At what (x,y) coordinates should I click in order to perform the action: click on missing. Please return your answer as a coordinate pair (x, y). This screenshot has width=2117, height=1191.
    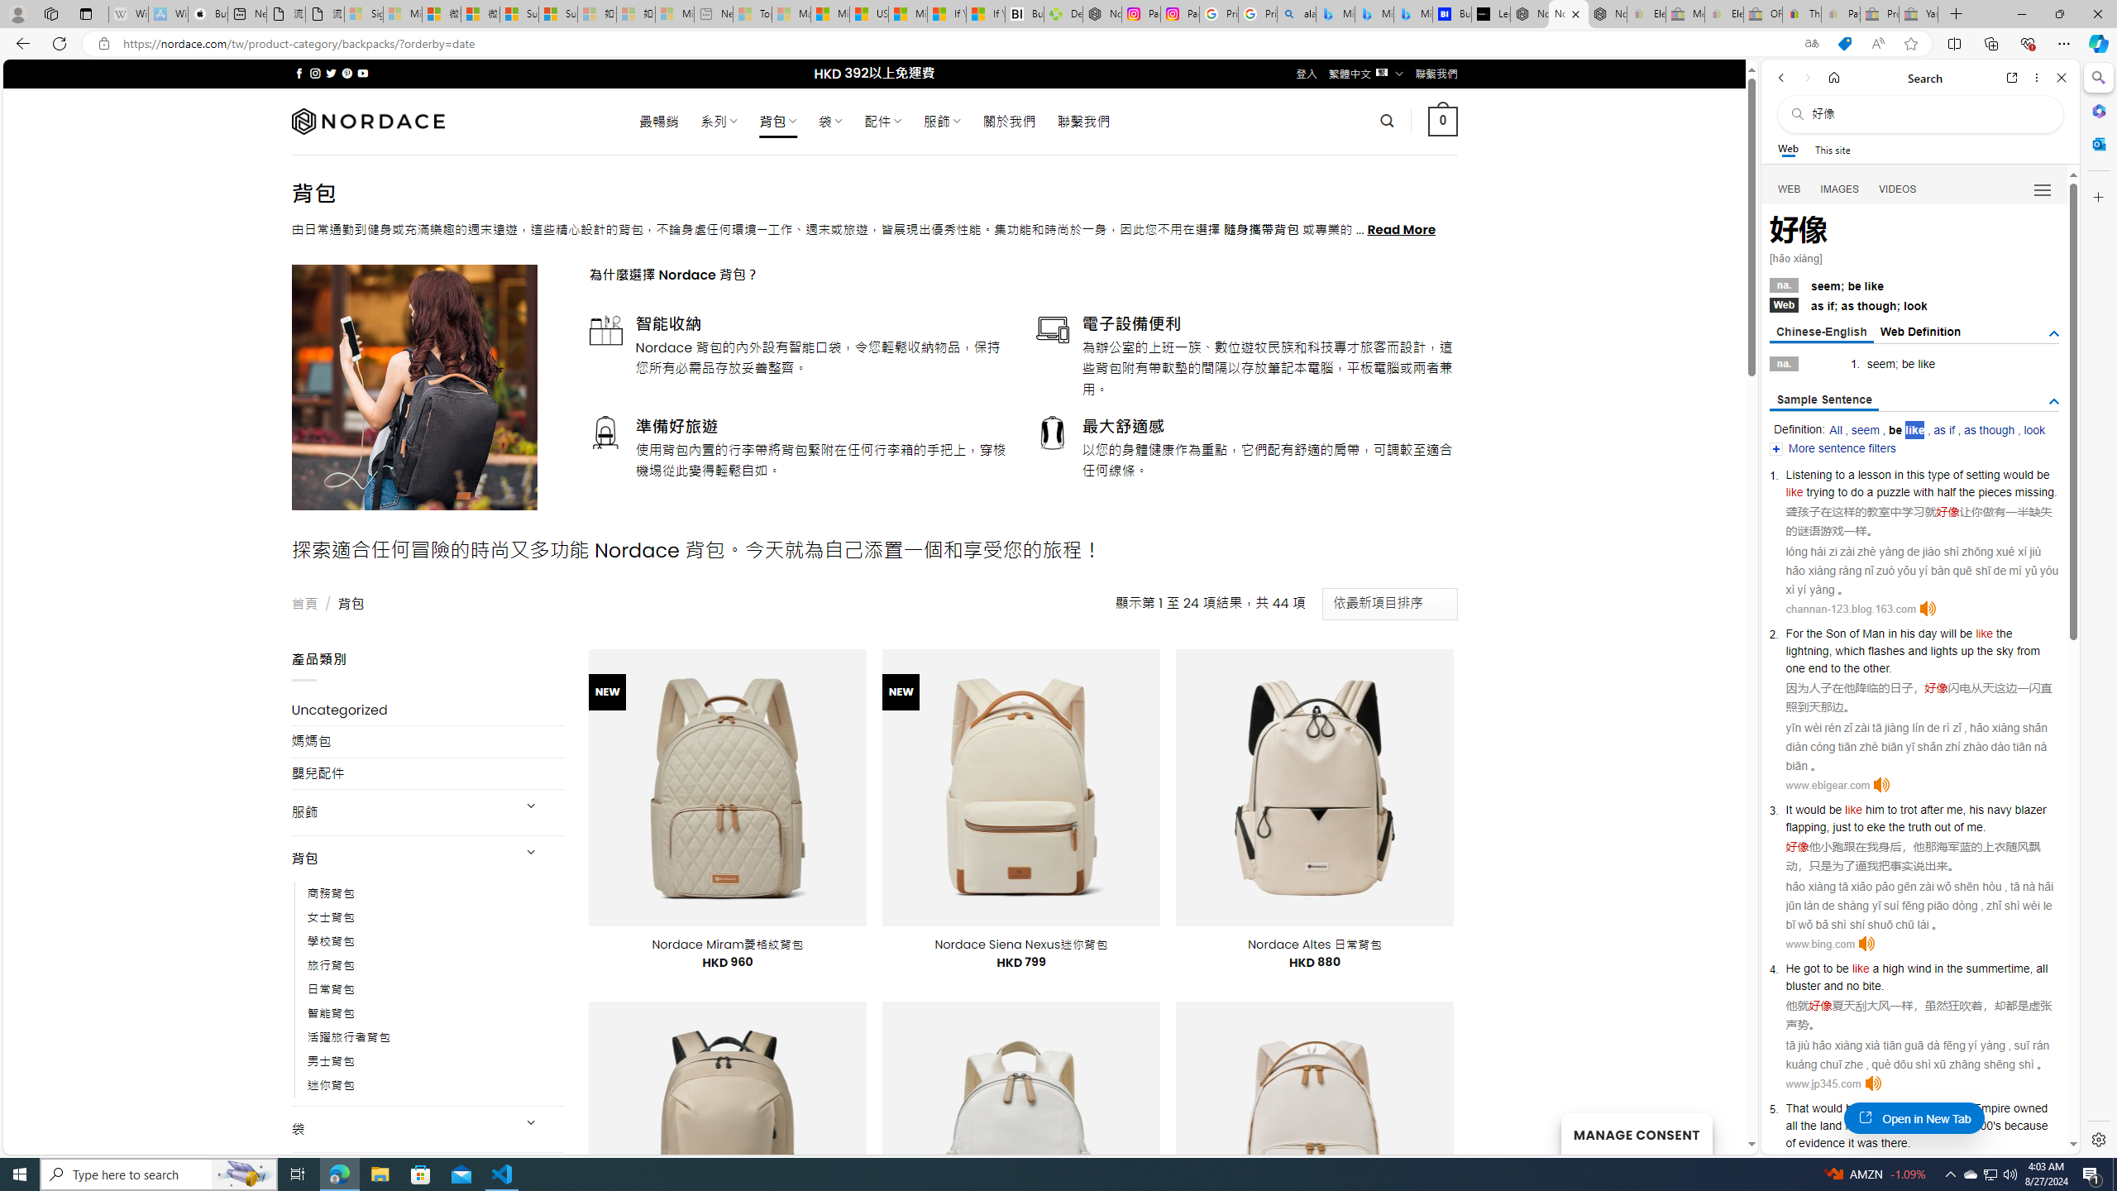
    Looking at the image, I should click on (2035, 492).